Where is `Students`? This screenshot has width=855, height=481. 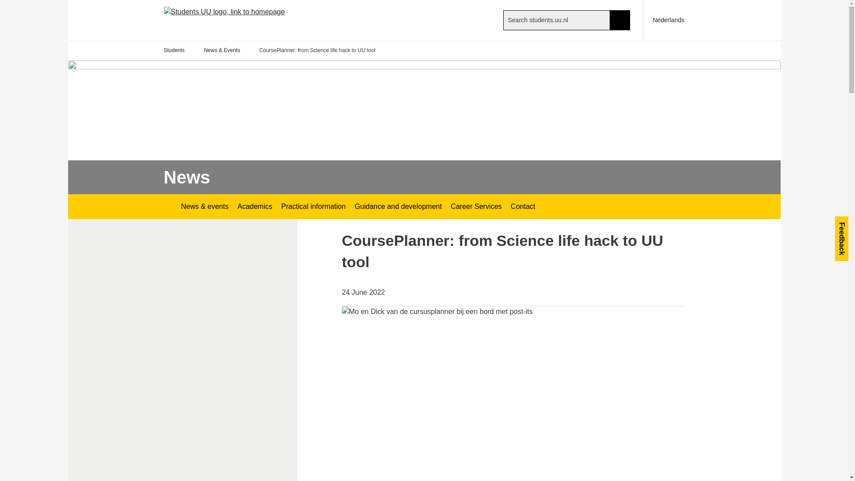
Students is located at coordinates (174, 50).